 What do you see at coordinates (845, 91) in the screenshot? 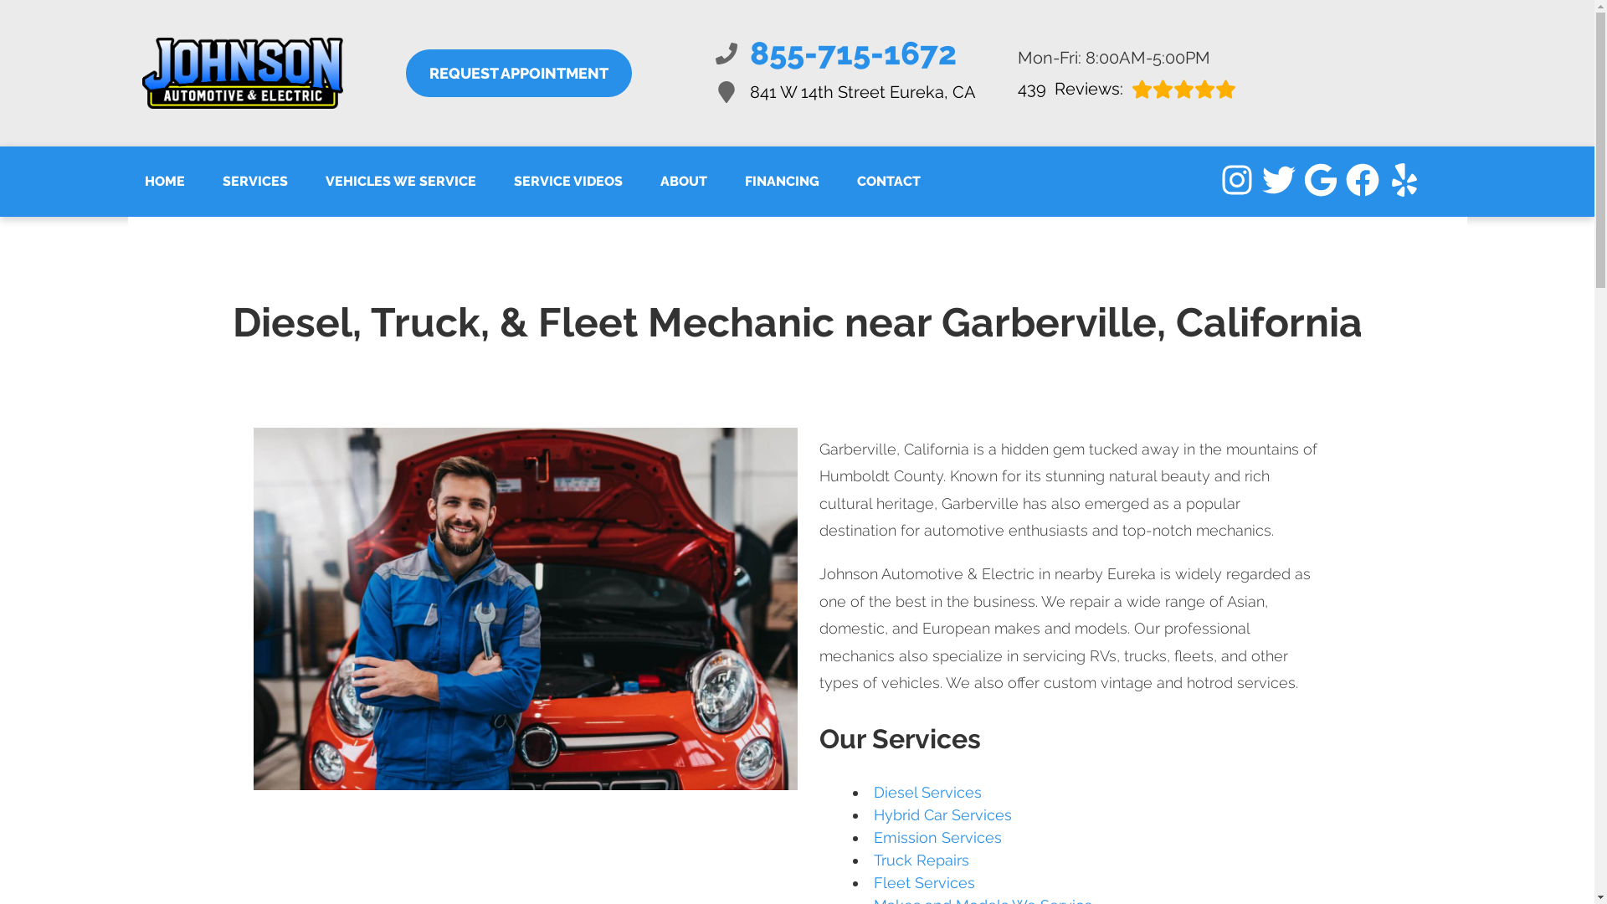
I see `Our Reviews` at bounding box center [845, 91].